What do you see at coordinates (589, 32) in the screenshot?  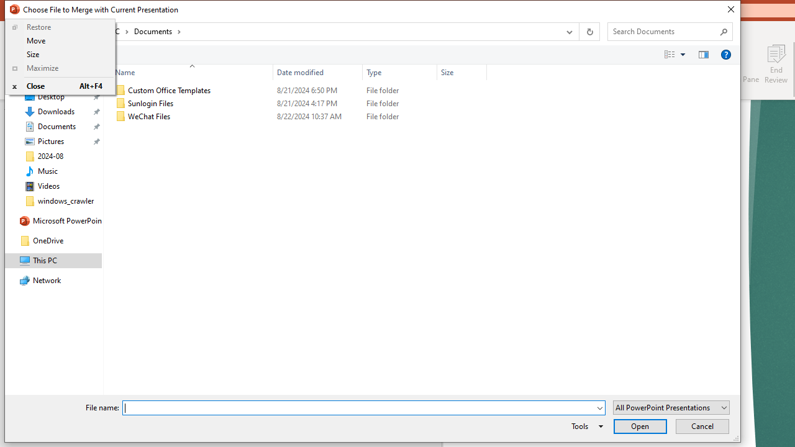 I see `Refresh "Documents" (F5)` at bounding box center [589, 32].